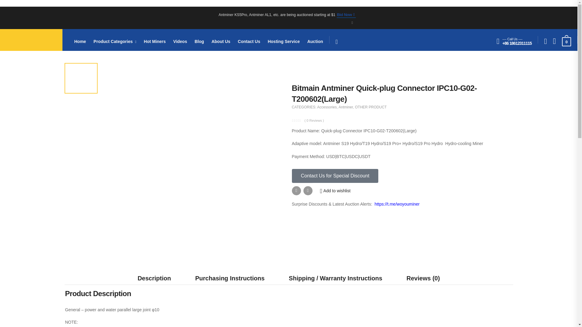 The width and height of the screenshot is (582, 327). Describe the element at coordinates (155, 41) in the screenshot. I see `Hot Miners` at that location.